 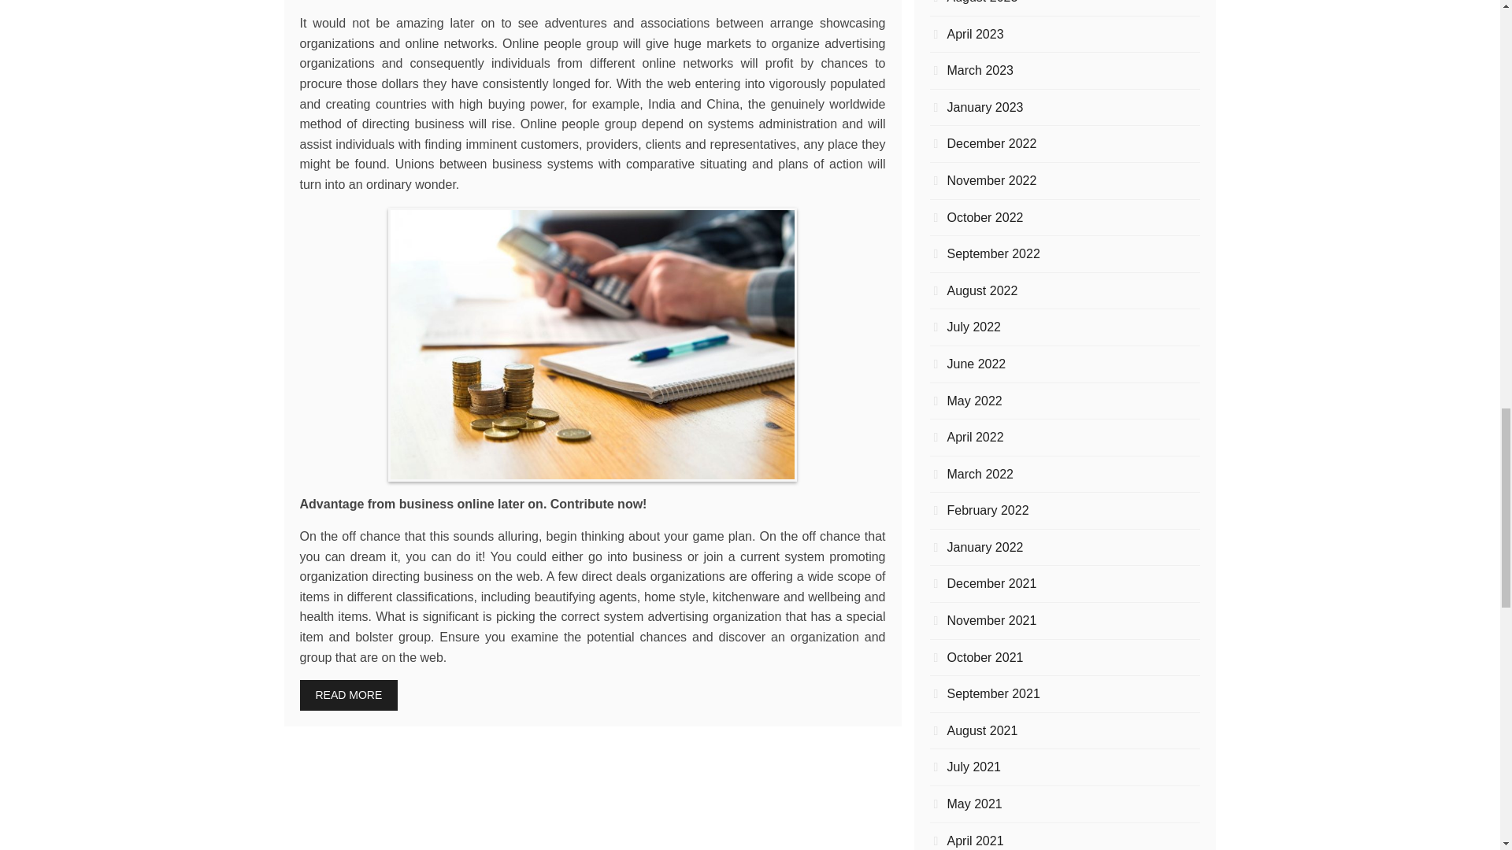 I want to click on April 2023, so click(x=1065, y=35).